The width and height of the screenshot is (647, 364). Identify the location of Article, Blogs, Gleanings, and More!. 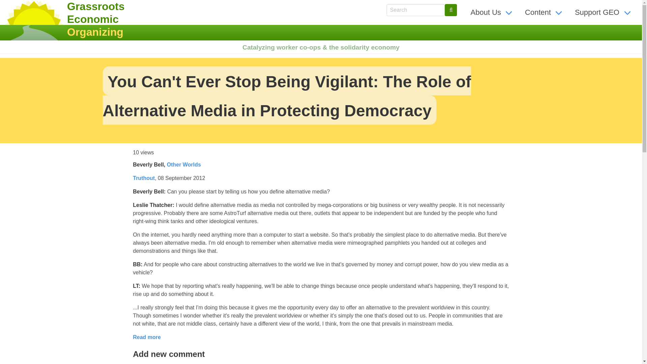
(544, 12).